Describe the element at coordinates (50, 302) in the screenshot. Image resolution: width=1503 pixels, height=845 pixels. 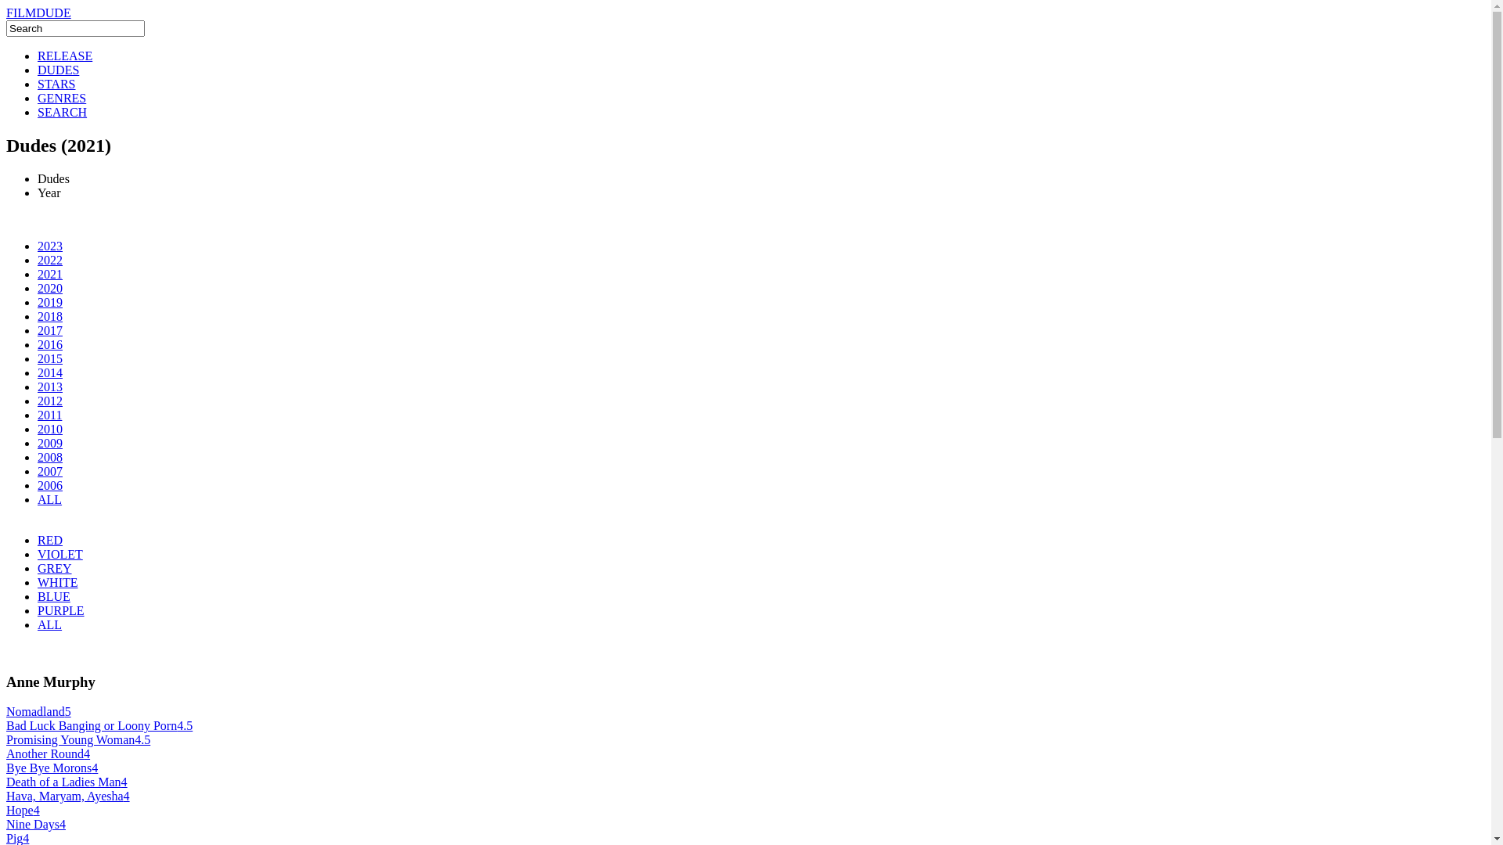
I see `2019` at that location.